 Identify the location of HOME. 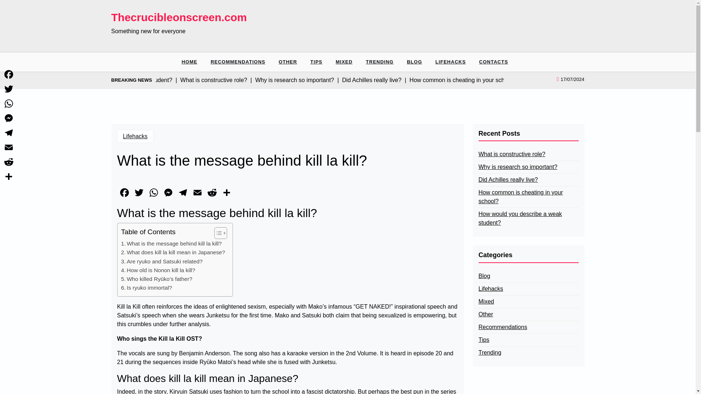
(192, 62).